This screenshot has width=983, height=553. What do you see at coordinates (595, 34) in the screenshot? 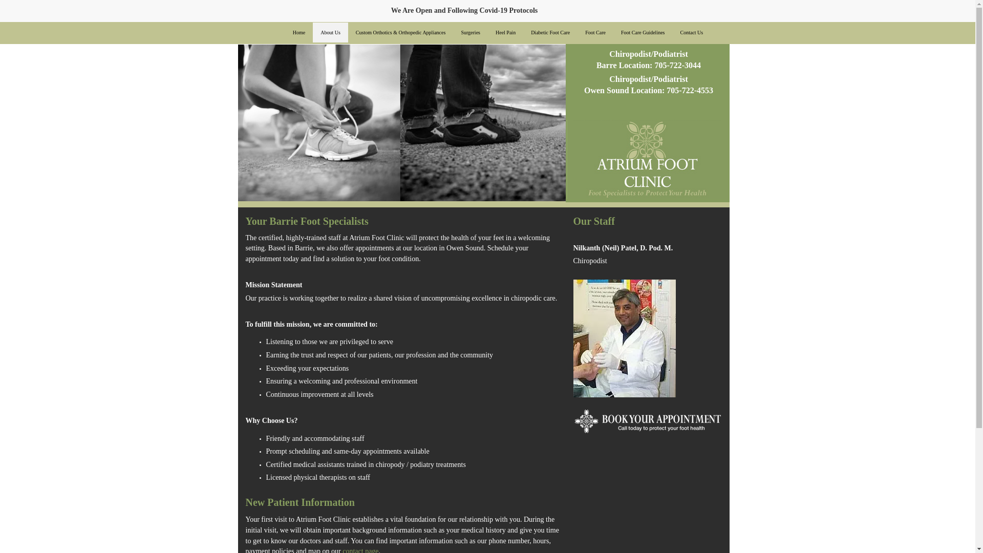
I see `Foot Care` at bounding box center [595, 34].